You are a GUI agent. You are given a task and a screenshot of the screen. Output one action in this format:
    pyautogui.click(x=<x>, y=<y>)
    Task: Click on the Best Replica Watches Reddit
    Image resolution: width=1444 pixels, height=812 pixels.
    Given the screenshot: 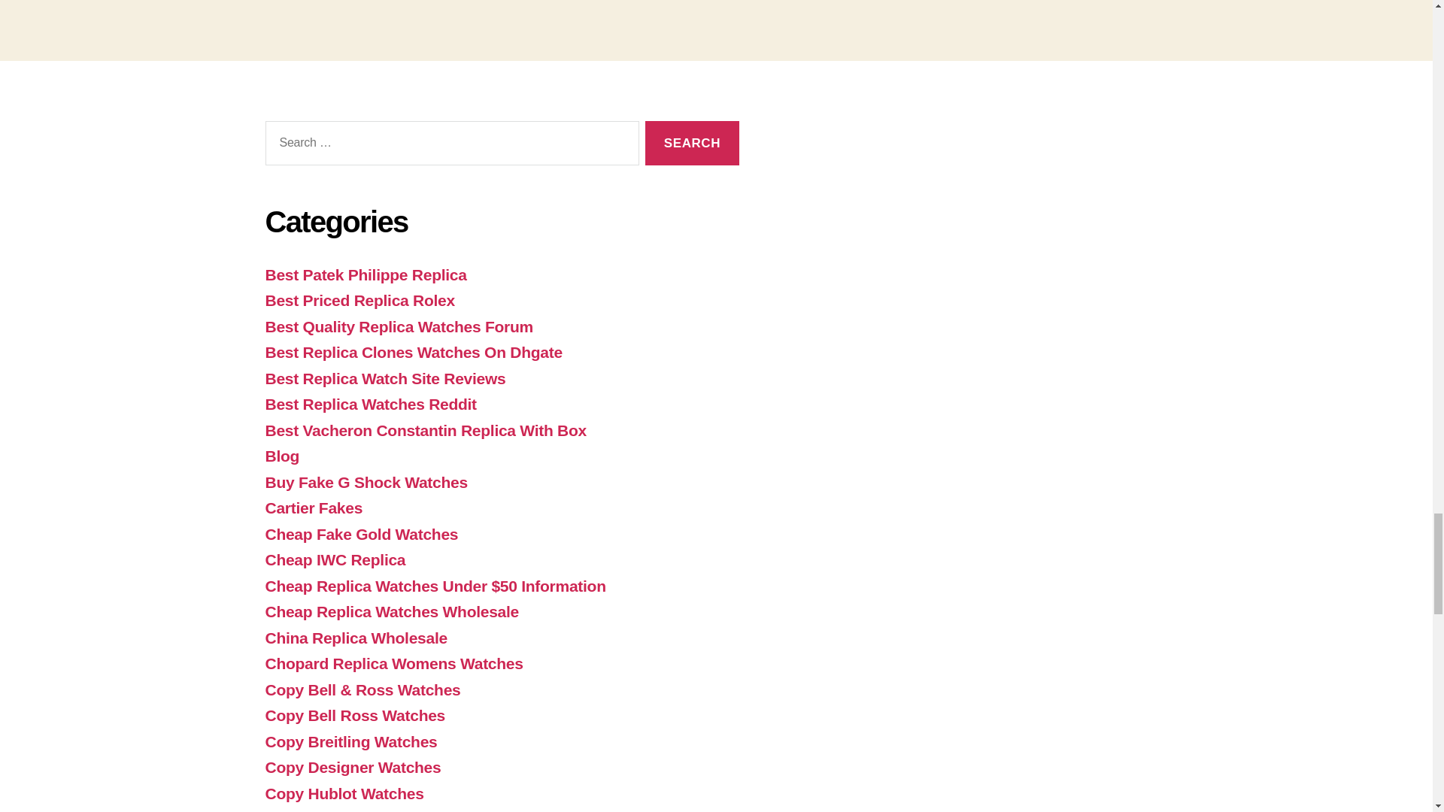 What is the action you would take?
    pyautogui.click(x=370, y=403)
    